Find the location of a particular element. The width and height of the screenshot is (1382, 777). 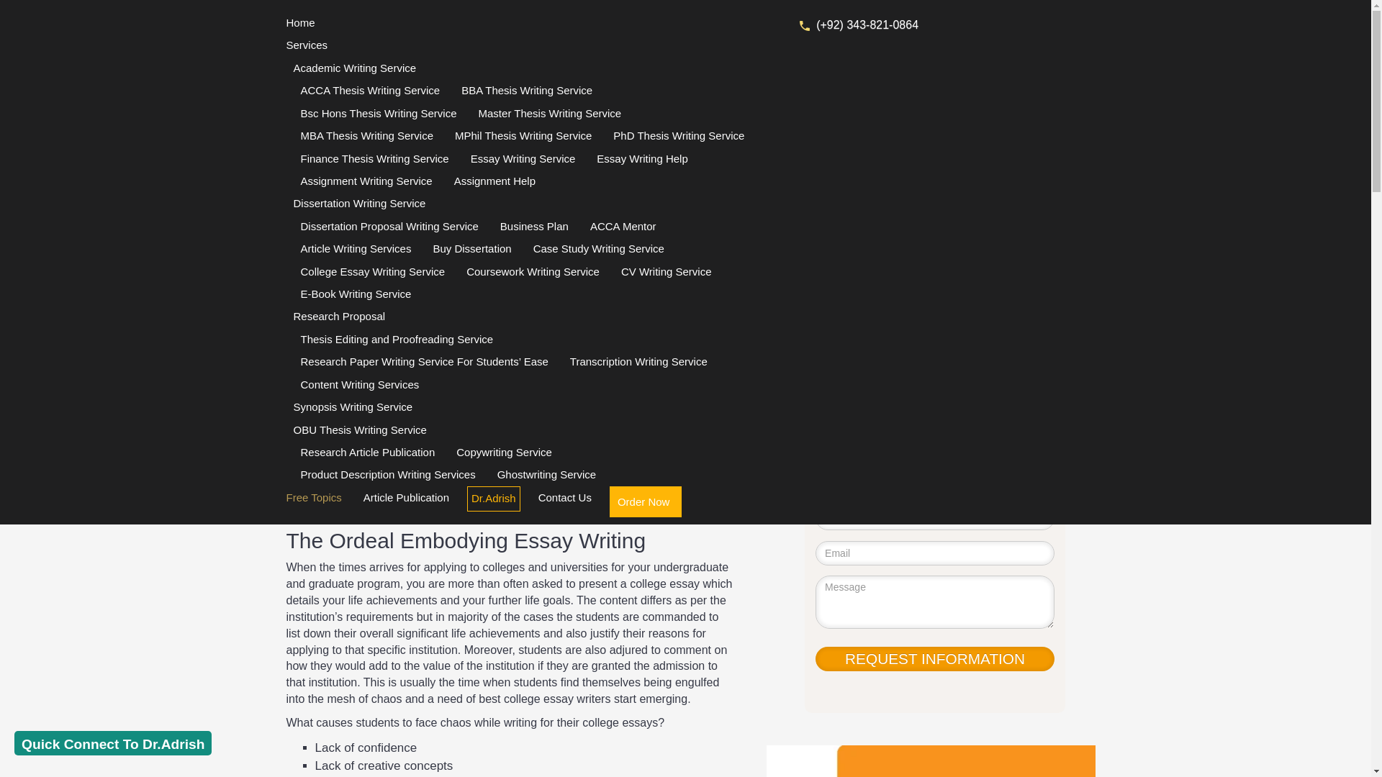

REQUEST INFORMATION is located at coordinates (934, 659).